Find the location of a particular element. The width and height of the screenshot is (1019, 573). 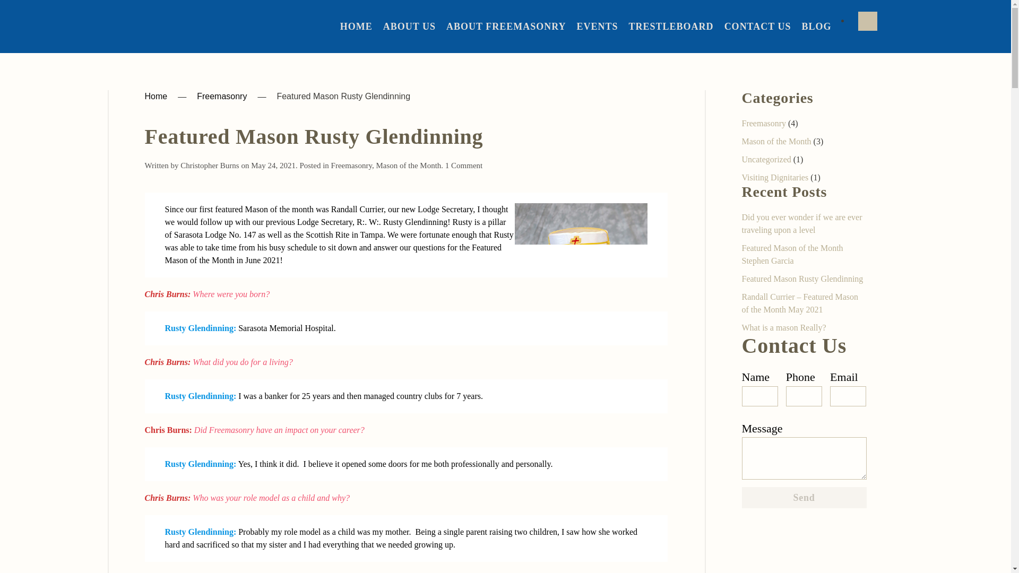

CONTACT US is located at coordinates (758, 27).